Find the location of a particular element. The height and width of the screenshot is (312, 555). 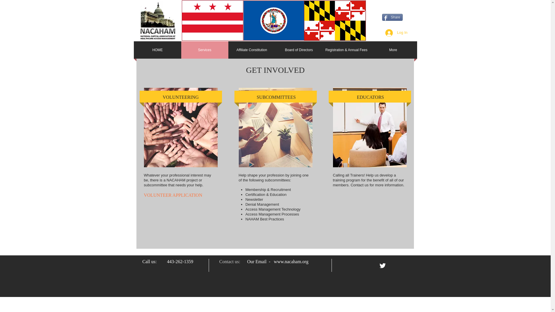

Log In is located at coordinates (396, 32).